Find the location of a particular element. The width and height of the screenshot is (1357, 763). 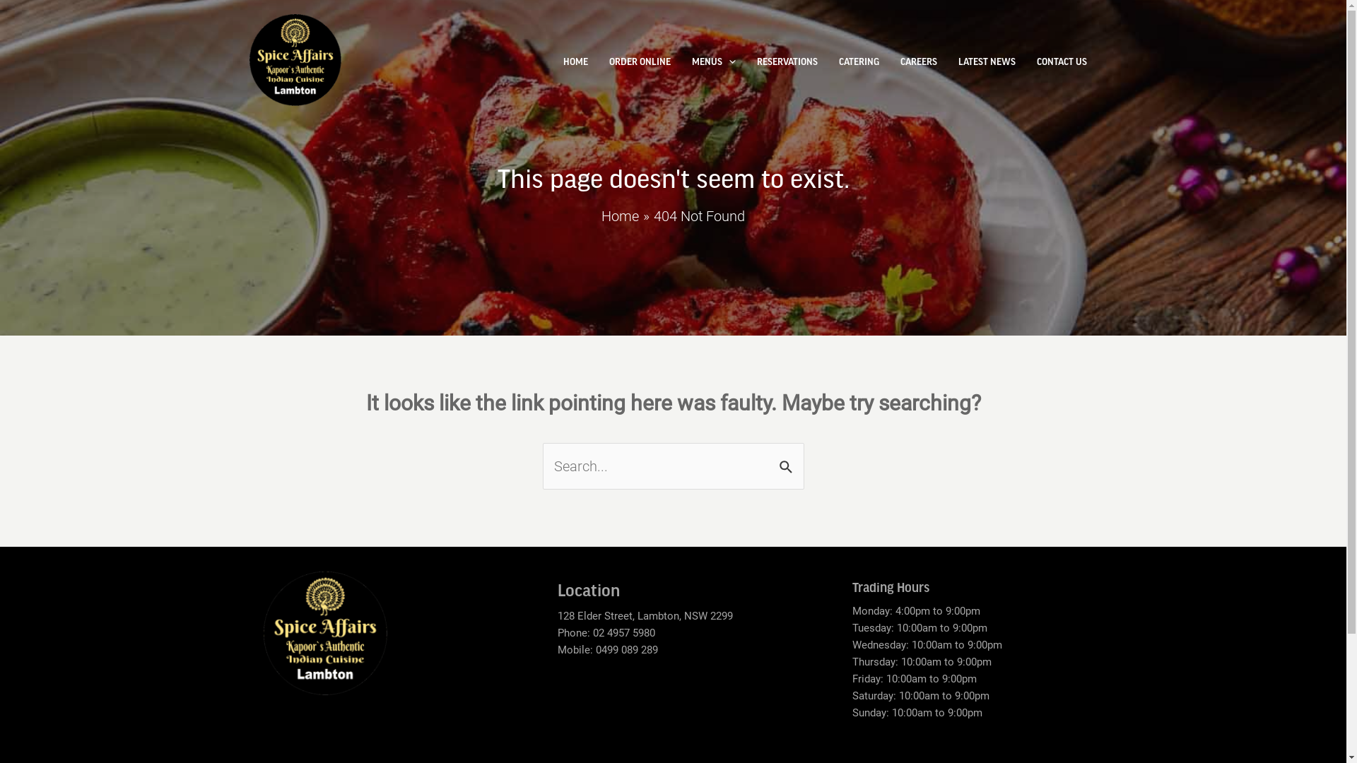

LATEST NEWS is located at coordinates (987, 61).